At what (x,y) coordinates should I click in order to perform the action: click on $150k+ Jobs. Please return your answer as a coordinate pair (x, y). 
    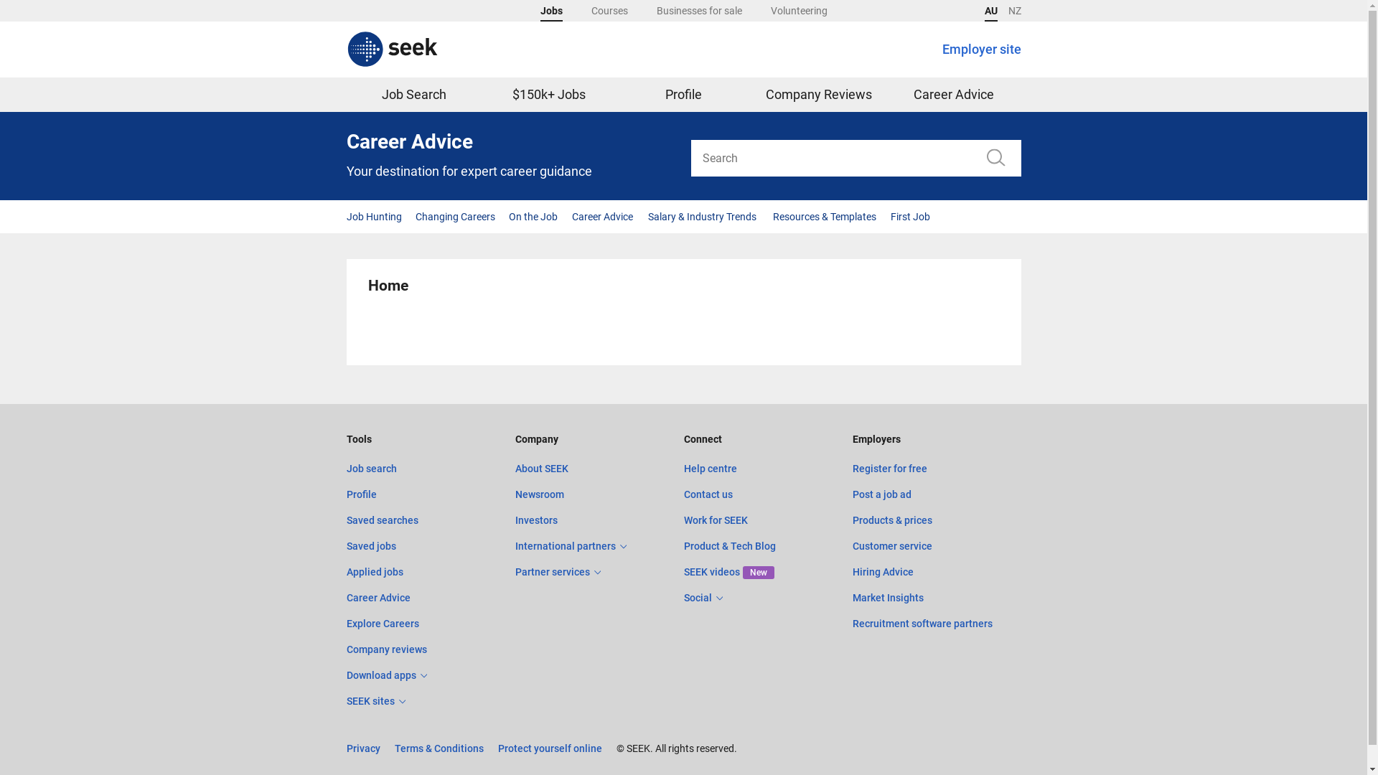
    Looking at the image, I should click on (548, 95).